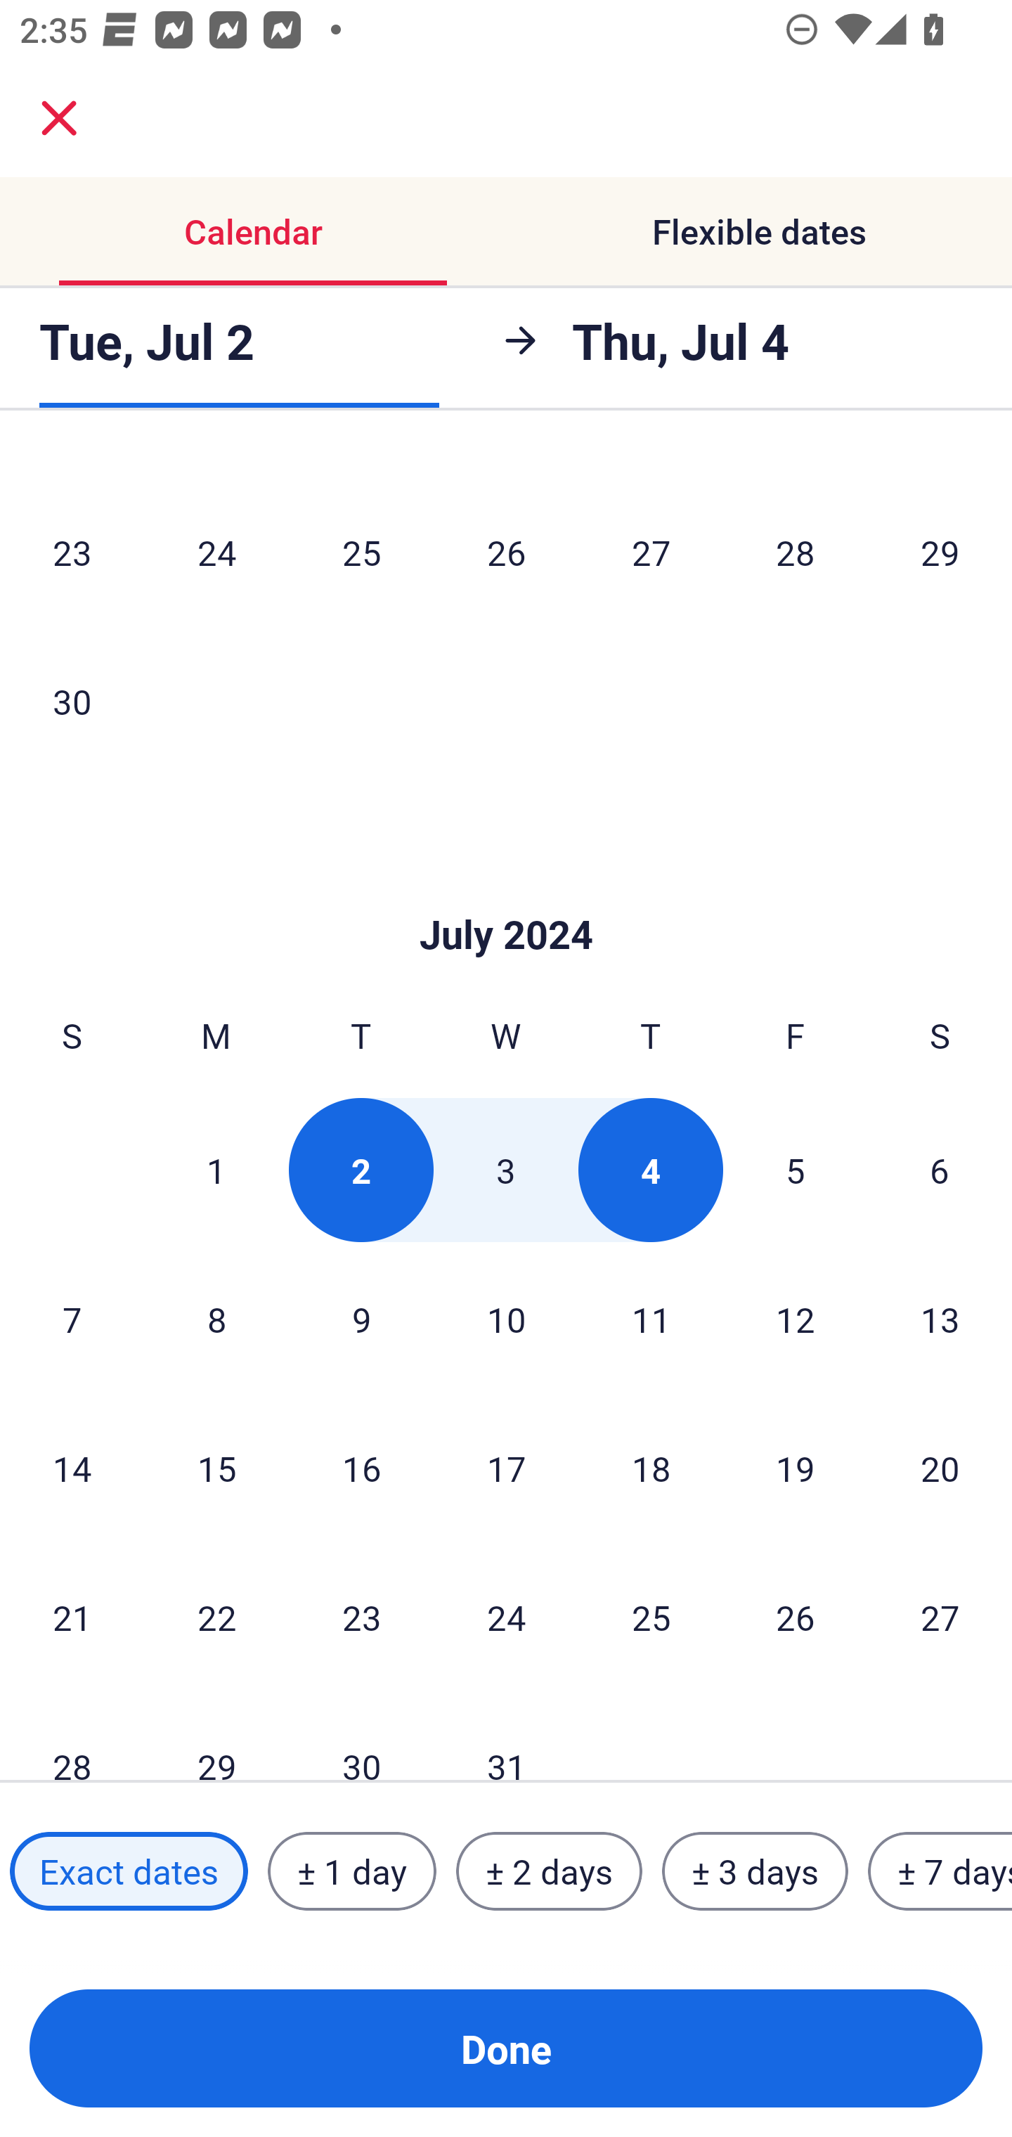 The width and height of the screenshot is (1012, 2137). What do you see at coordinates (755, 1871) in the screenshot?
I see `± 3 days` at bounding box center [755, 1871].